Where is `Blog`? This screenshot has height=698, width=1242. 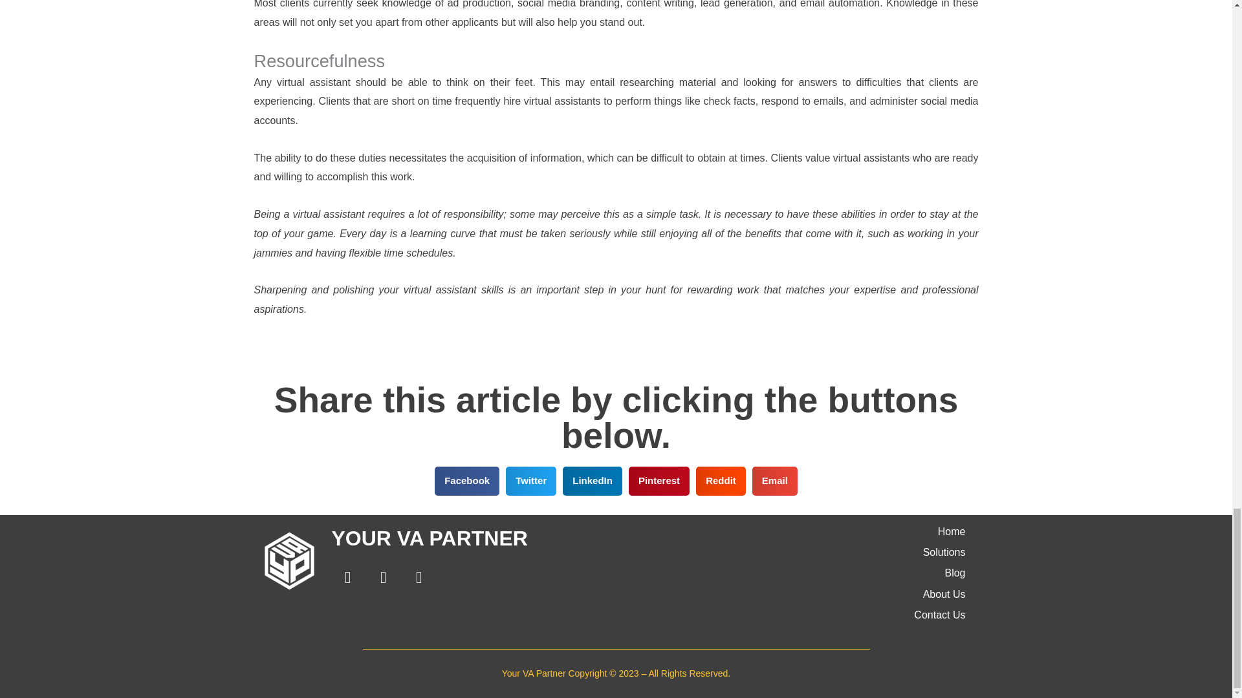 Blog is located at coordinates (800, 573).